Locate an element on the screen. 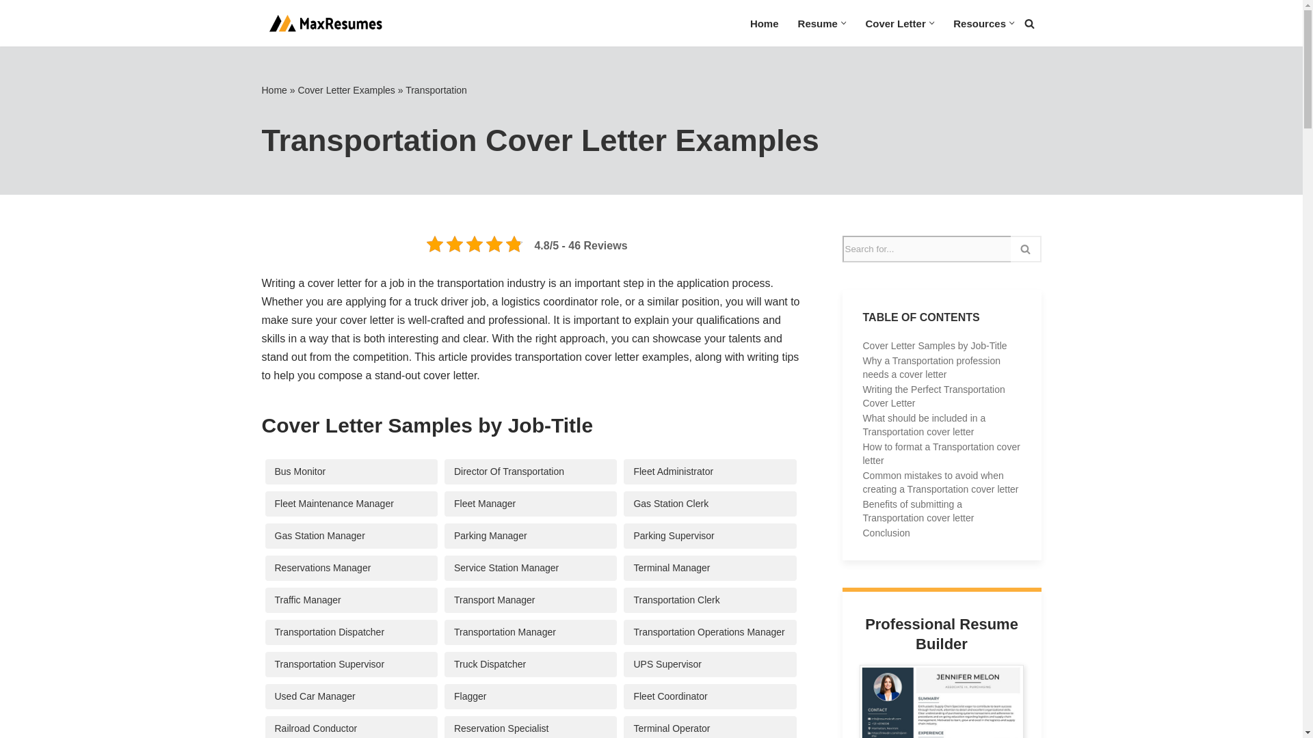 Image resolution: width=1313 pixels, height=738 pixels. Home is located at coordinates (764, 23).